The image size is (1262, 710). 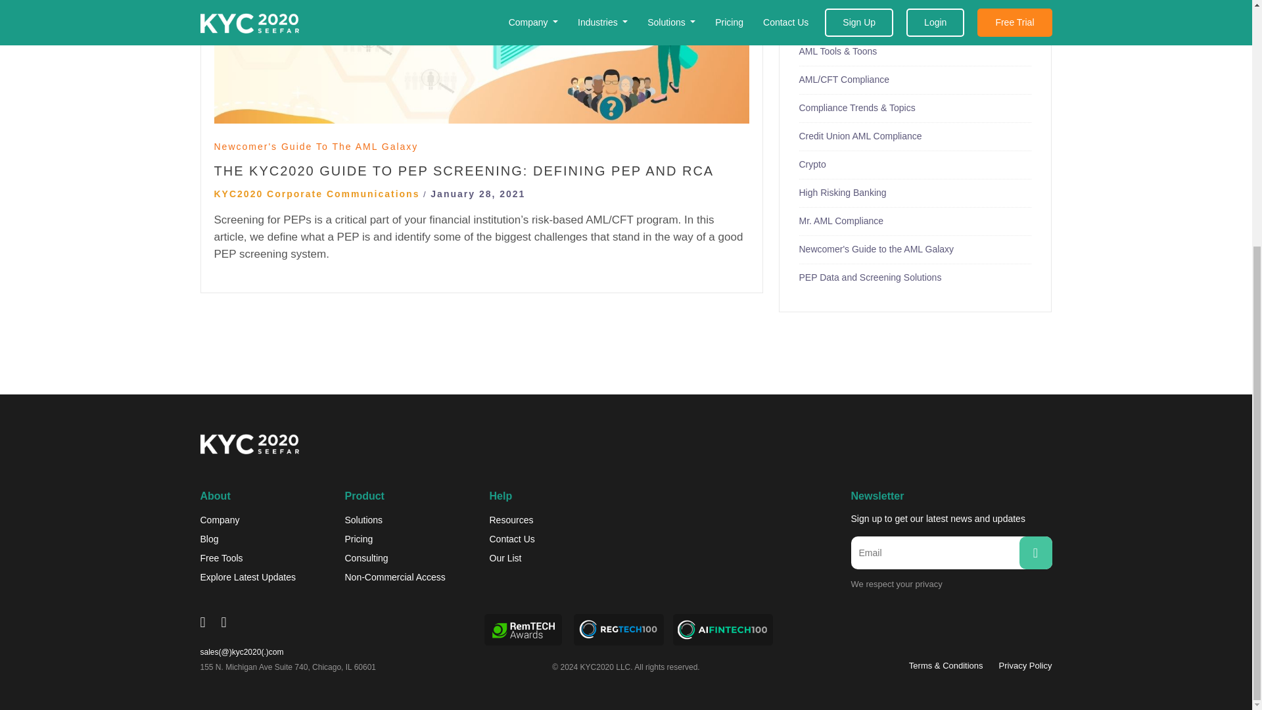 I want to click on Remtech-Awards, so click(x=524, y=630).